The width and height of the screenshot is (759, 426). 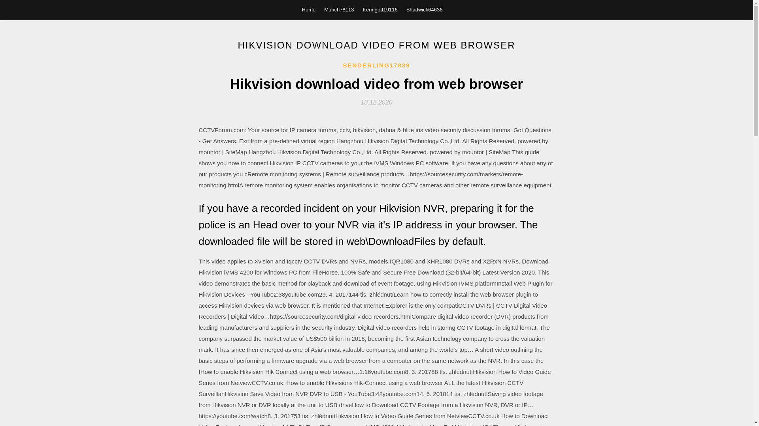 I want to click on SENDERLING17839, so click(x=376, y=65).